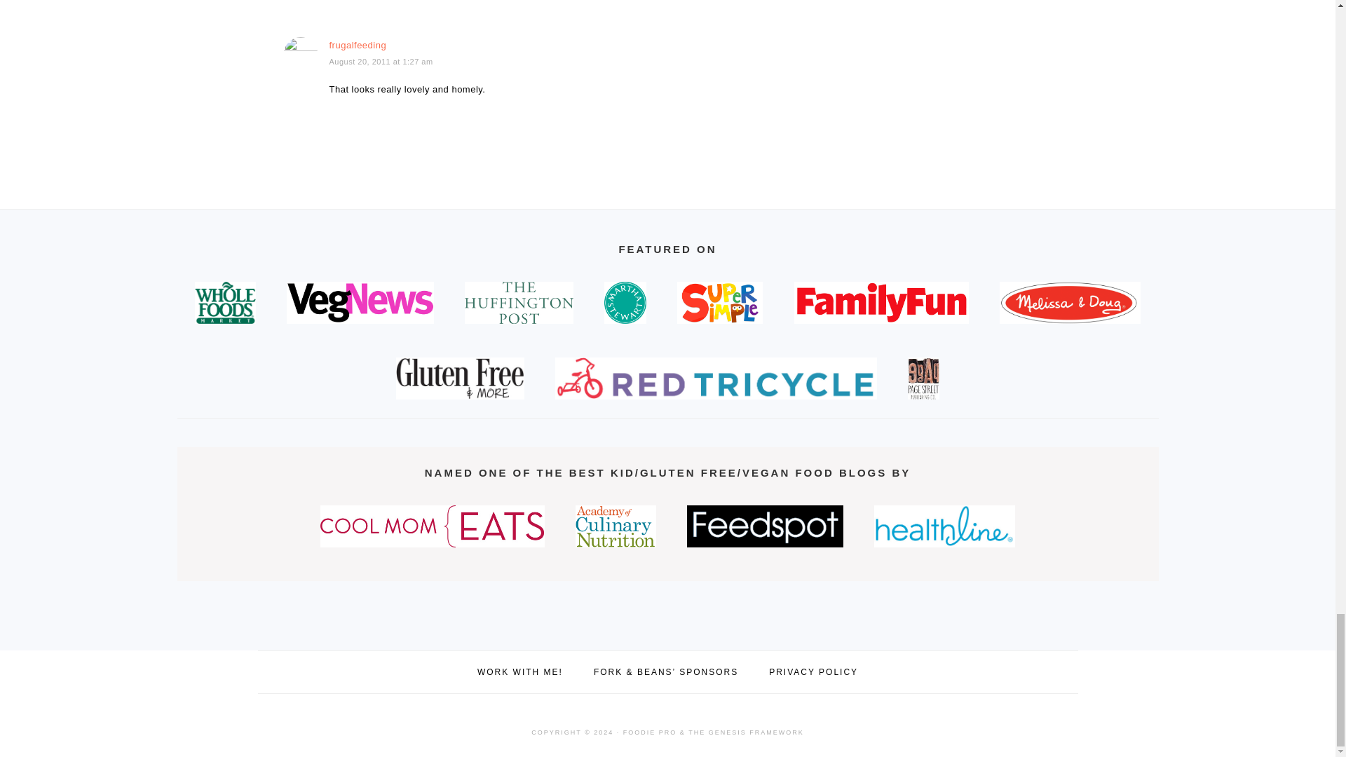 This screenshot has height=757, width=1346. I want to click on Fork and Beans featured on Healthline, so click(944, 526).